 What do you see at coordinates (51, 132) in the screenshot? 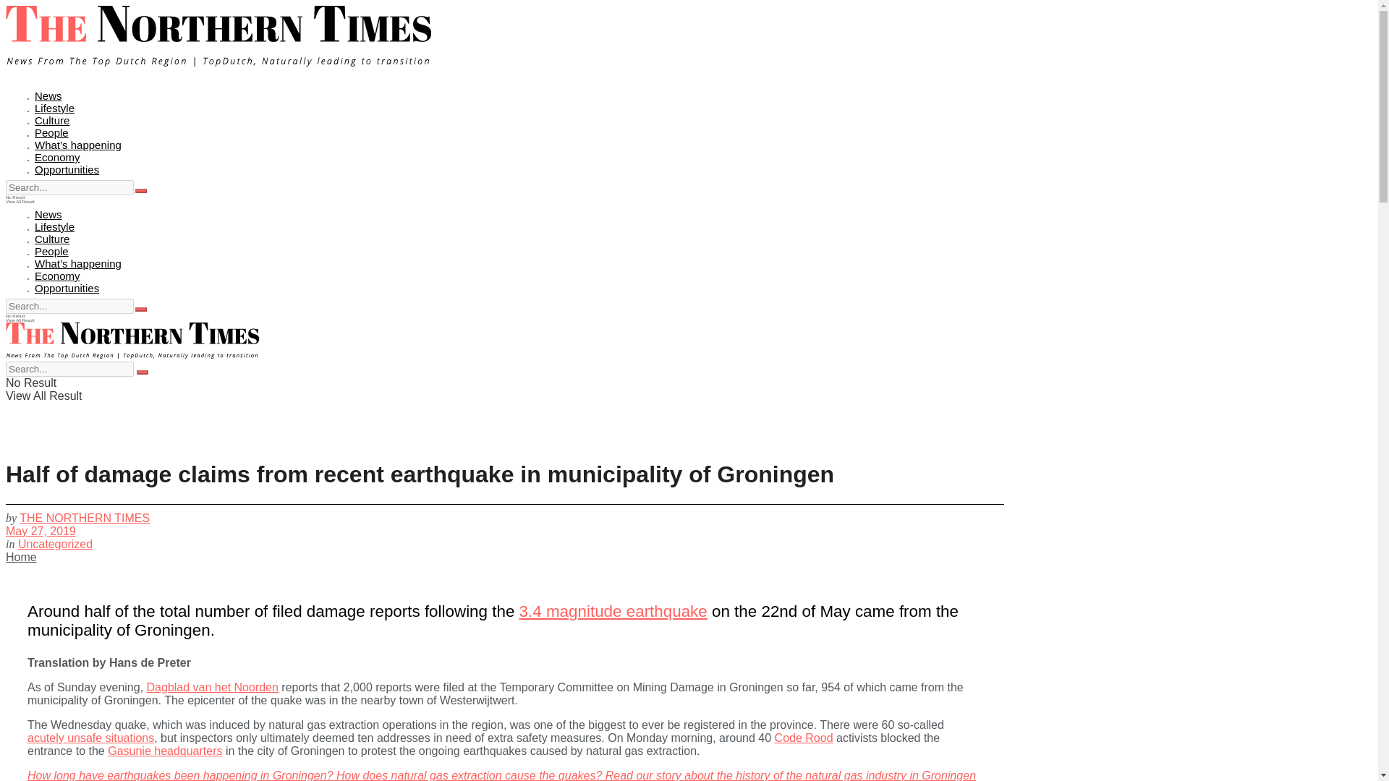
I see `People` at bounding box center [51, 132].